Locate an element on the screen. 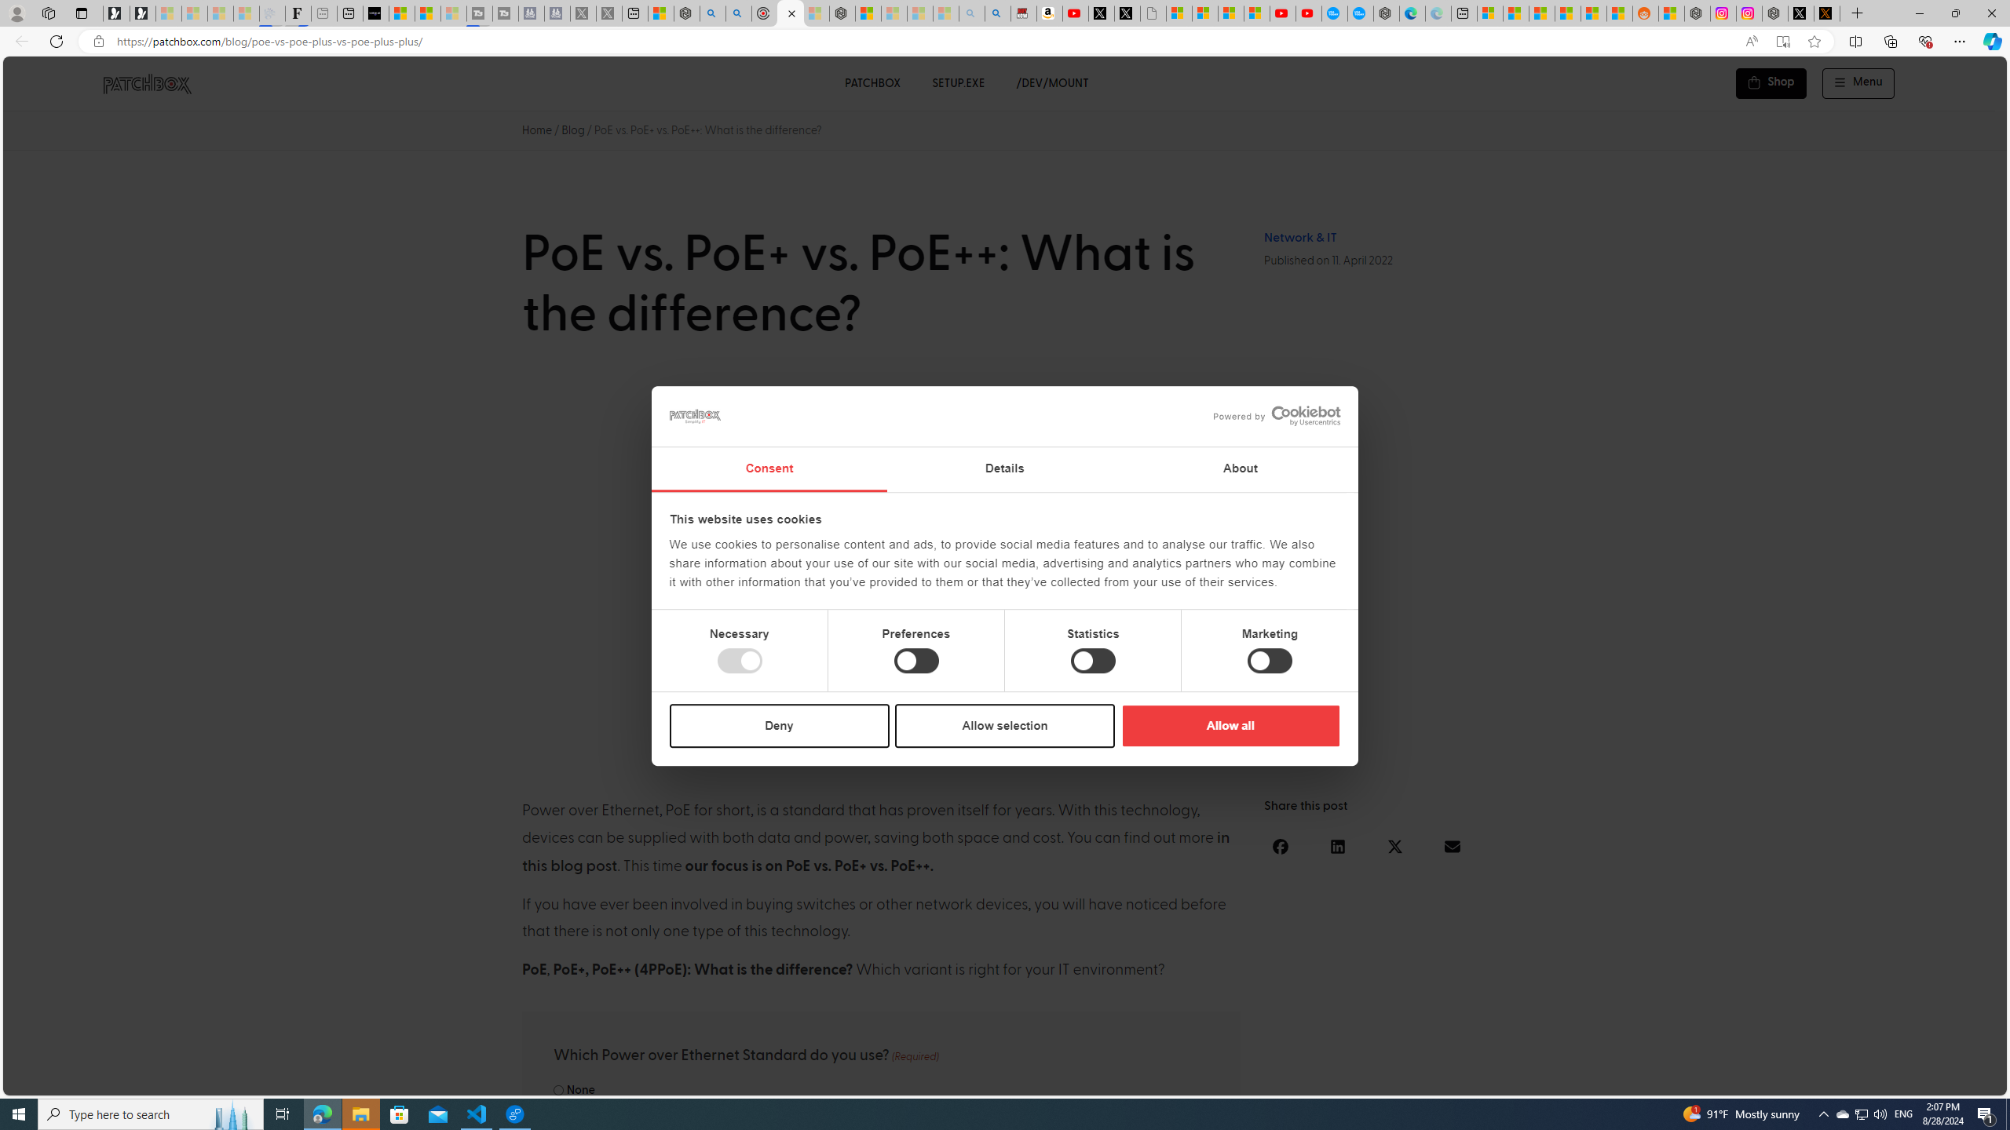 This screenshot has width=2010, height=1130. Nordace (@NordaceOfficial) / X is located at coordinates (1801, 13).